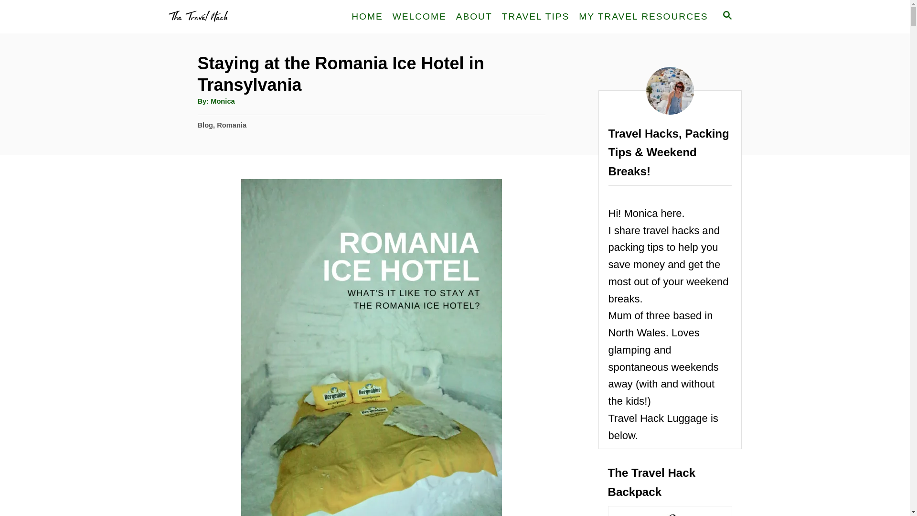 This screenshot has width=917, height=516. I want to click on SEARCH, so click(726, 16).